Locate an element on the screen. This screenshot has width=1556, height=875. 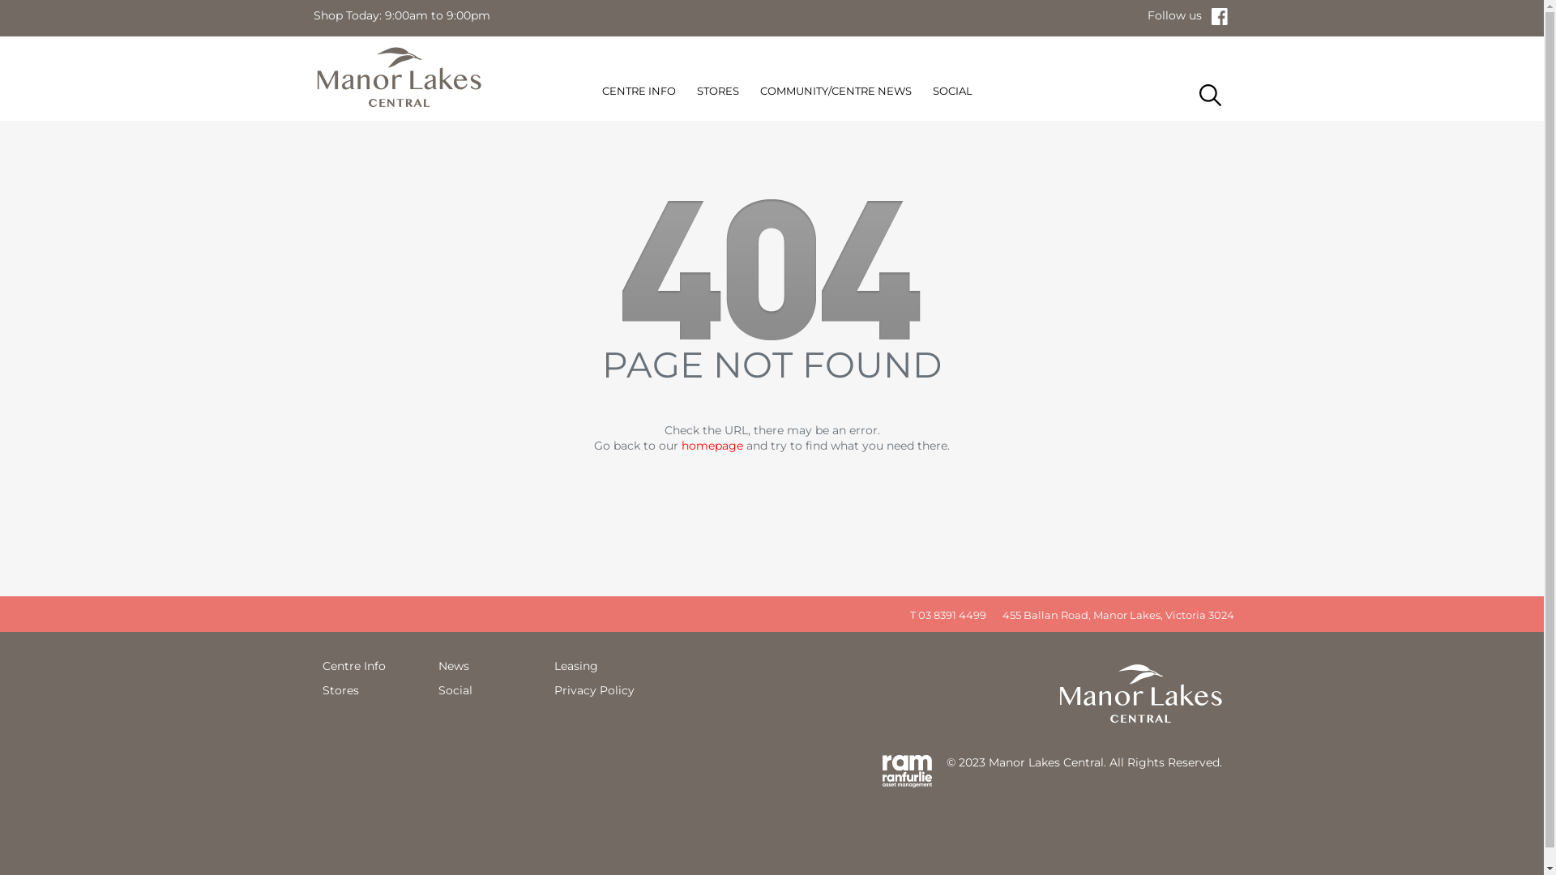
Leasing is located at coordinates (576, 666).